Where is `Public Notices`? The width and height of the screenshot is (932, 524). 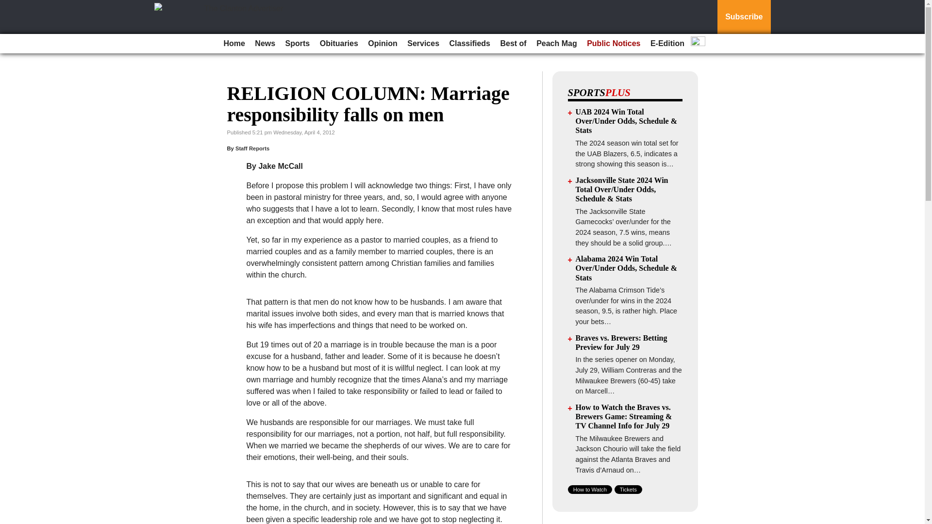
Public Notices is located at coordinates (614, 44).